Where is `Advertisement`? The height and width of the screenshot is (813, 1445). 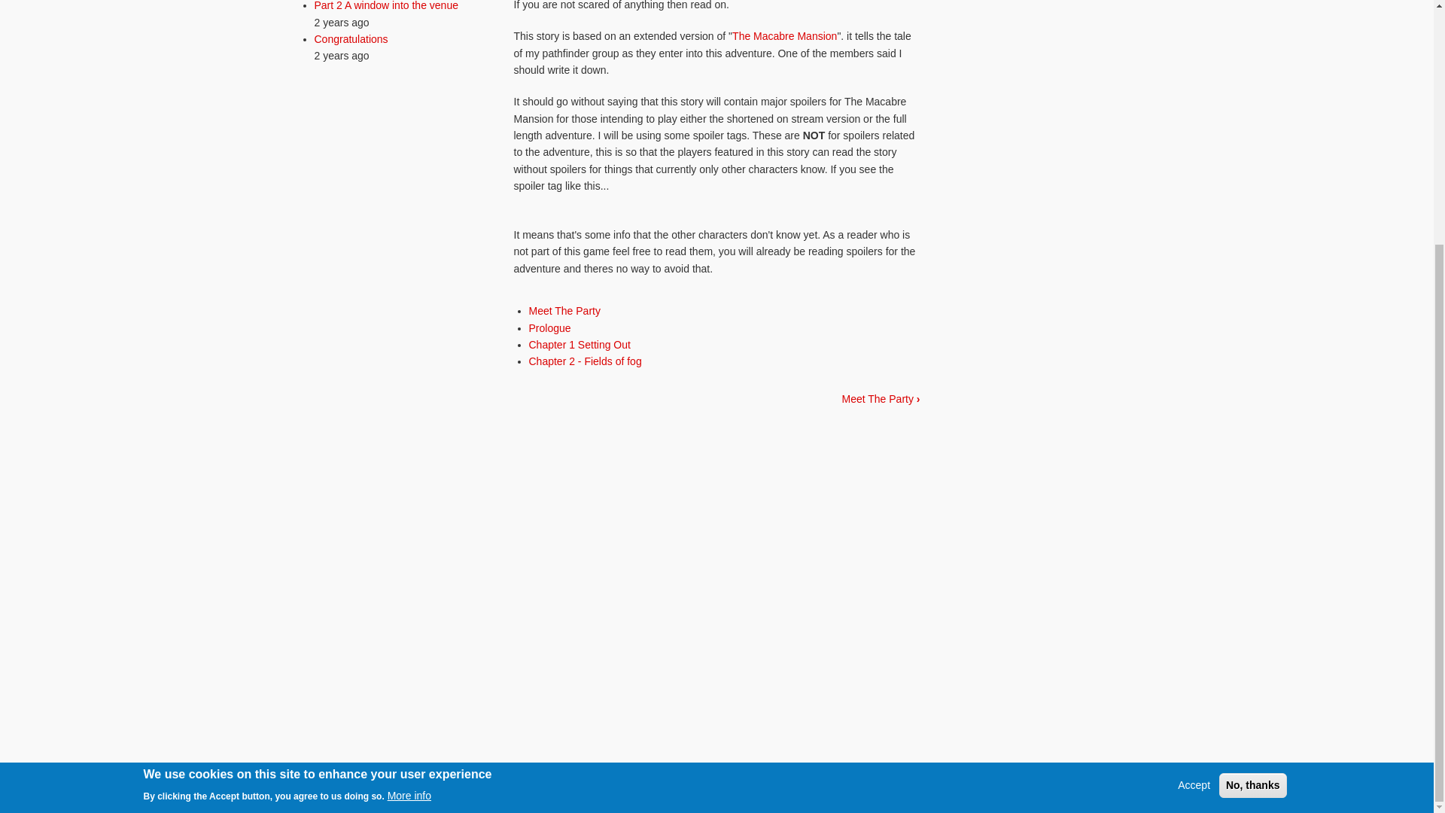 Advertisement is located at coordinates (394, 328).